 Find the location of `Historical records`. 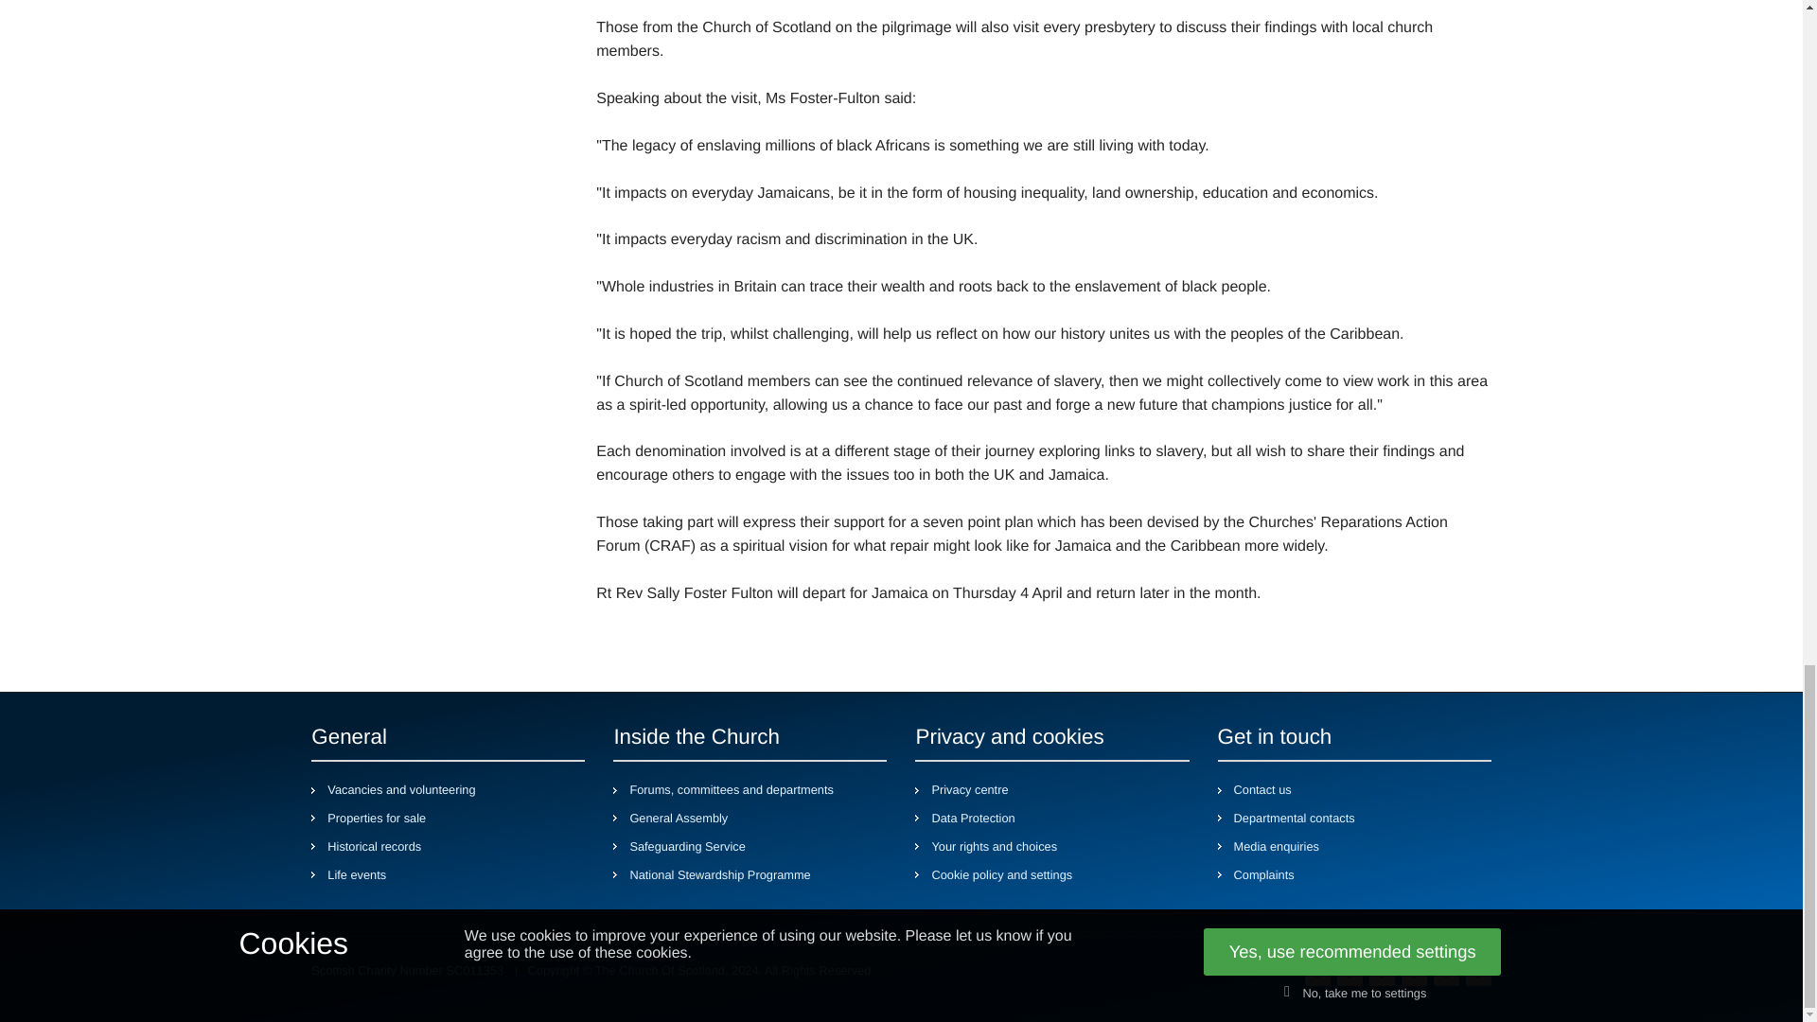

Historical records is located at coordinates (374, 846).